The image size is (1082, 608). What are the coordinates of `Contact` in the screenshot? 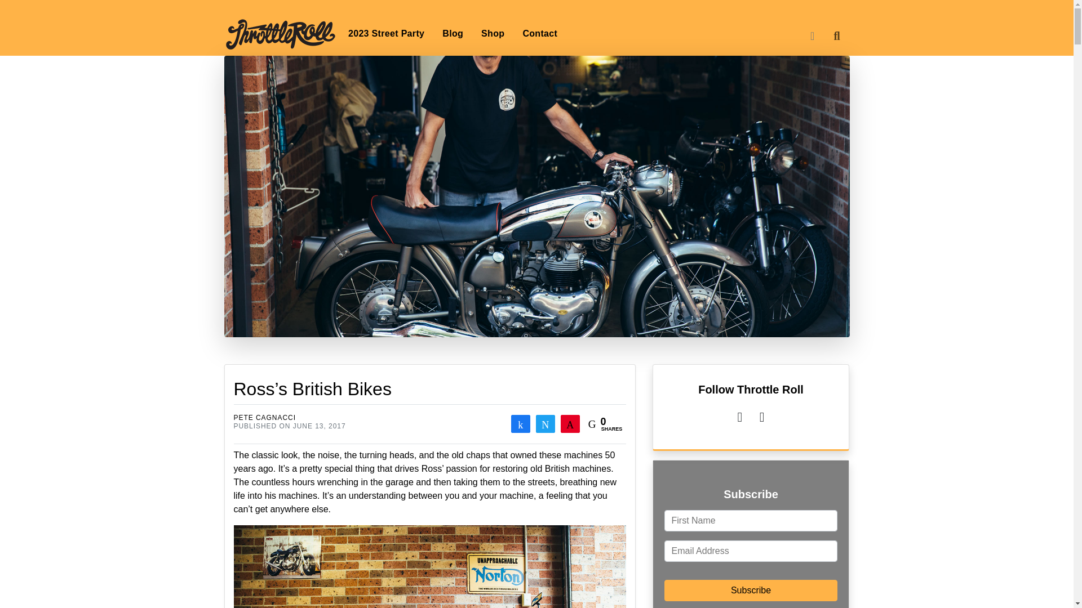 It's located at (539, 33).